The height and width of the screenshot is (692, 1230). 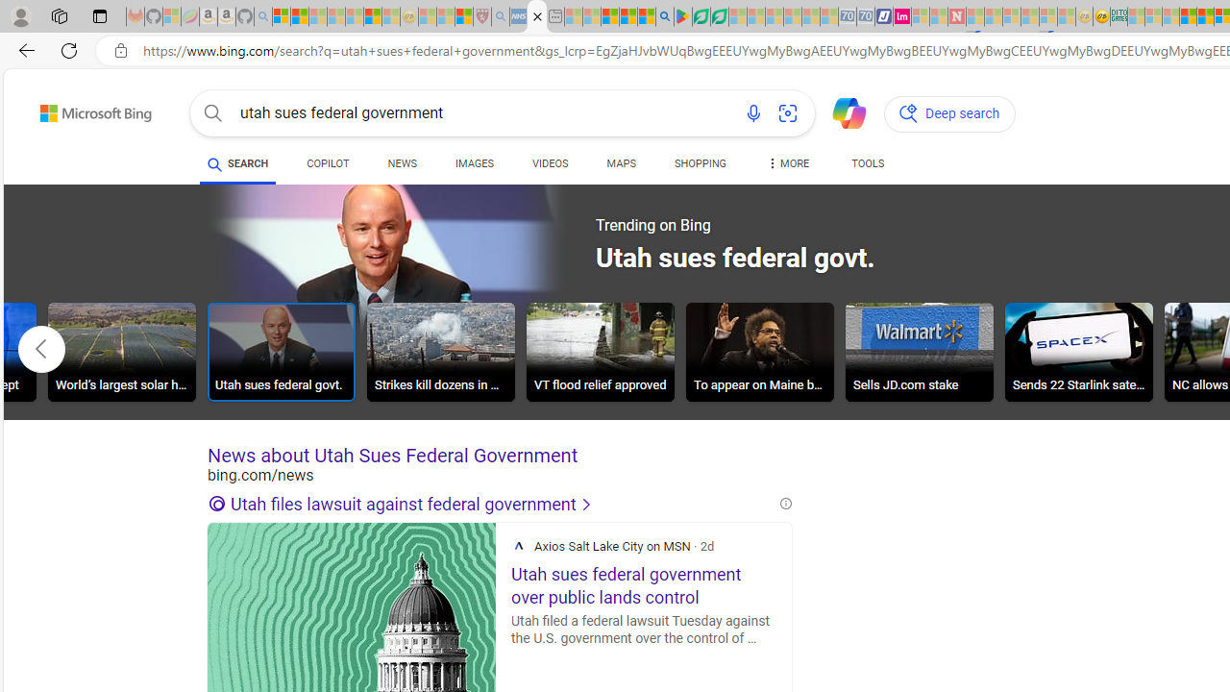 I want to click on AutomationID: tob_left_arrow, so click(x=41, y=349).